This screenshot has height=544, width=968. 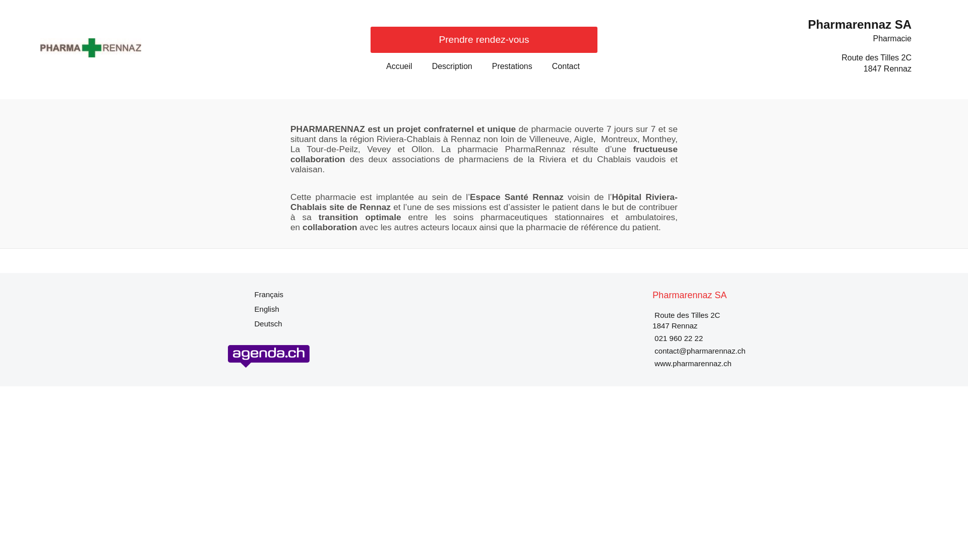 What do you see at coordinates (267, 309) in the screenshot?
I see `English` at bounding box center [267, 309].